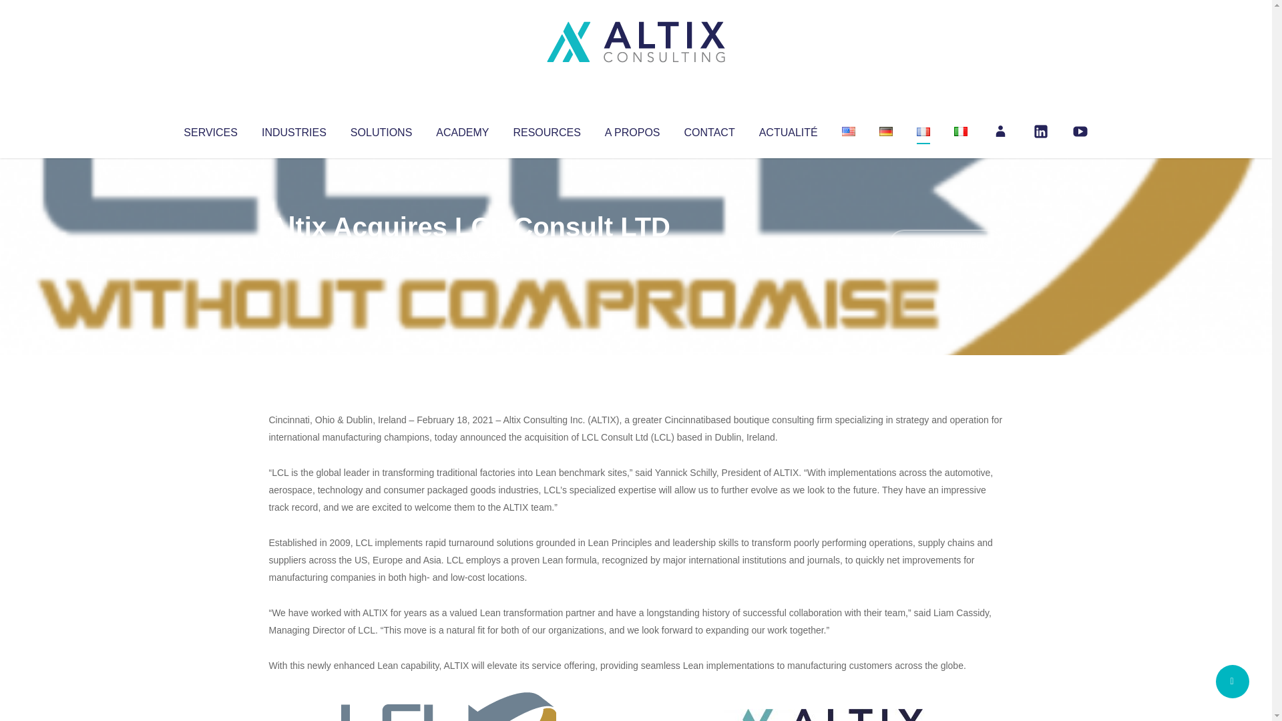 This screenshot has width=1282, height=721. I want to click on ACADEMY, so click(462, 130).